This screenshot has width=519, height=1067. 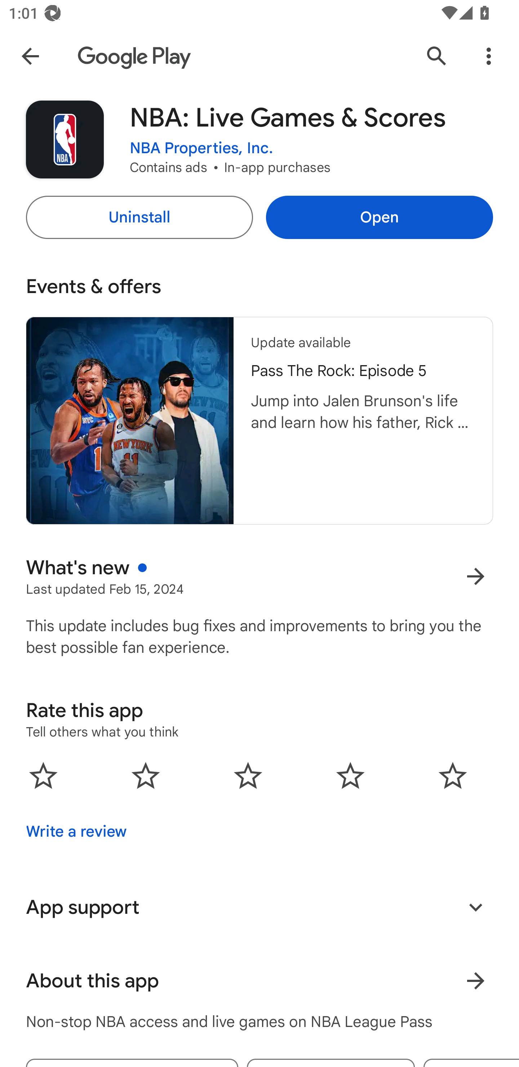 What do you see at coordinates (248, 775) in the screenshot?
I see `0.0` at bounding box center [248, 775].